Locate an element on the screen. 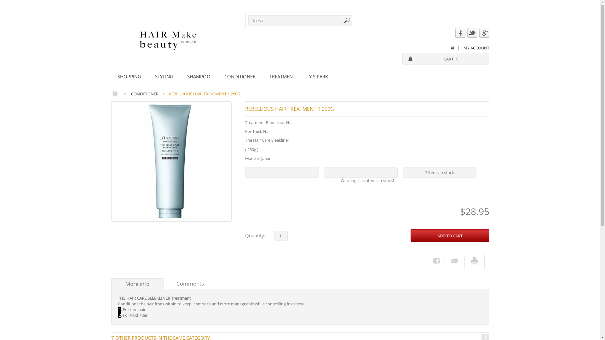  Login is located at coordinates (453, 48).